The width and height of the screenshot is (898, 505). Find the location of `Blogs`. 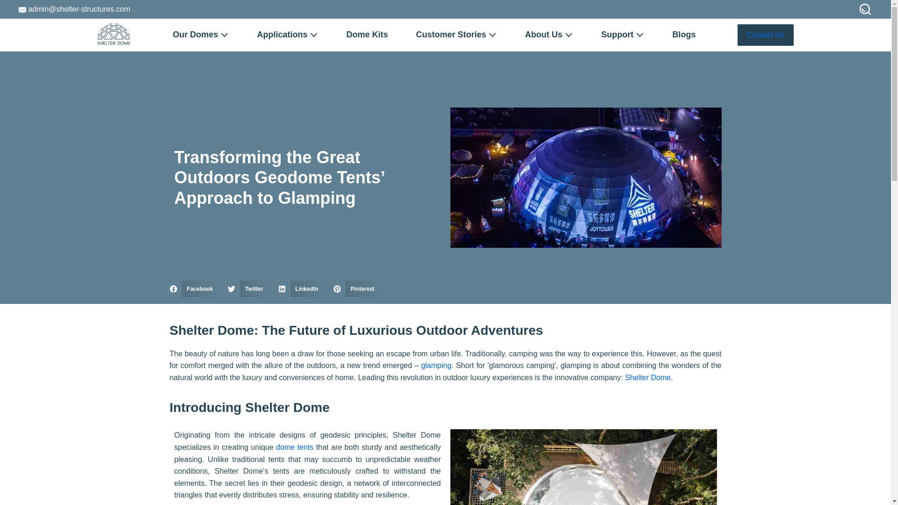

Blogs is located at coordinates (684, 35).